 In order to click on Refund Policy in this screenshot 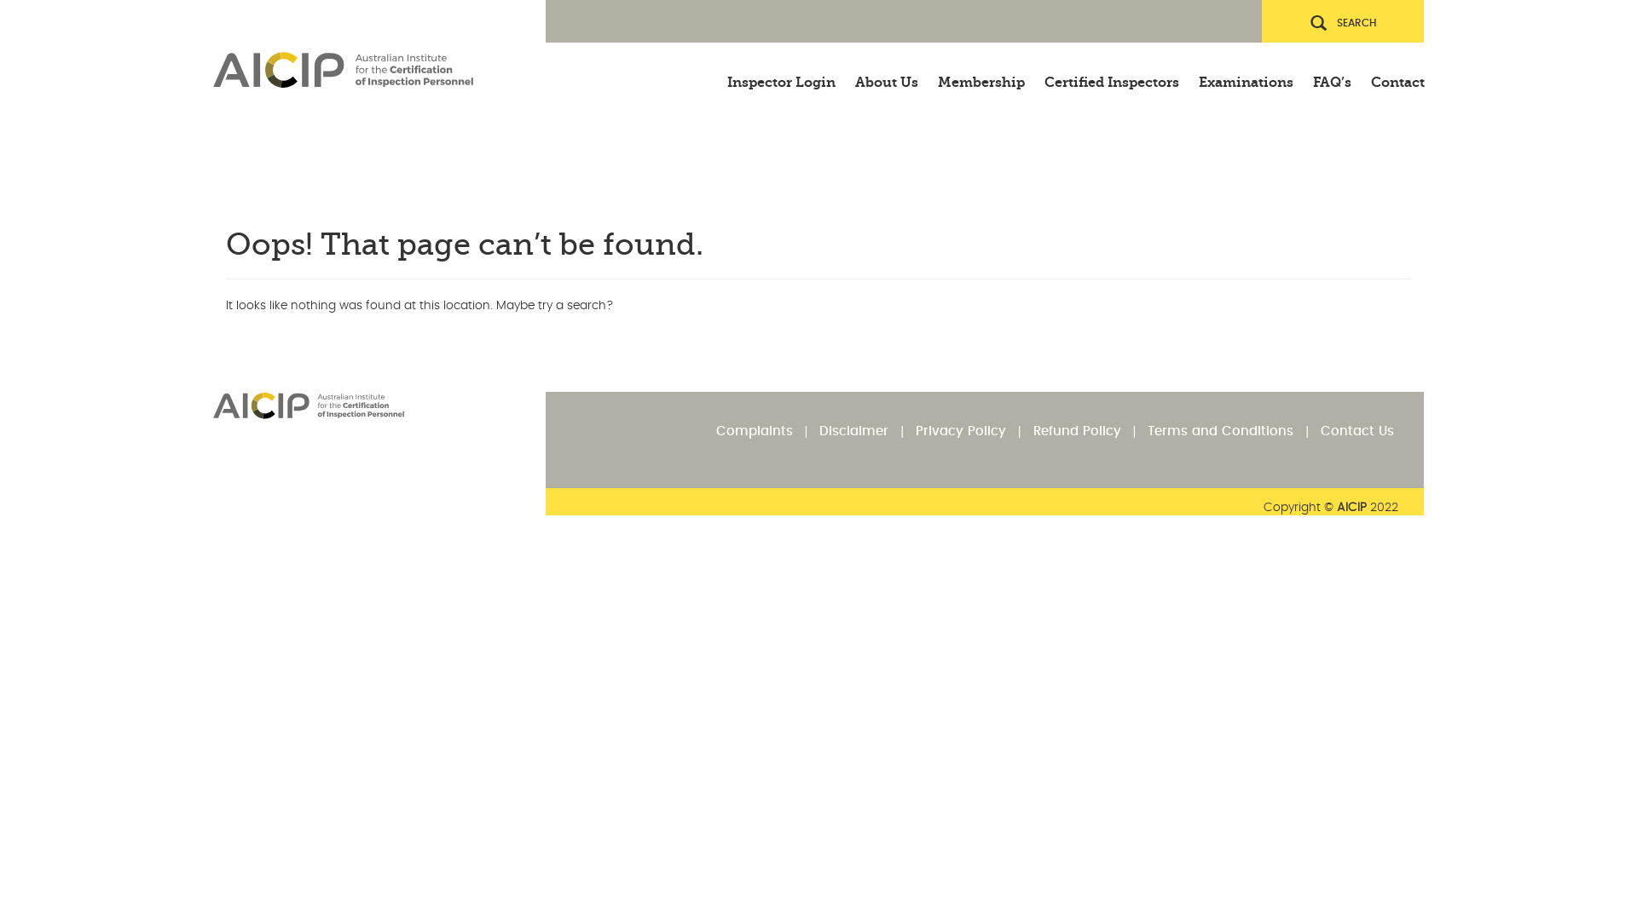, I will do `click(1078, 431)`.